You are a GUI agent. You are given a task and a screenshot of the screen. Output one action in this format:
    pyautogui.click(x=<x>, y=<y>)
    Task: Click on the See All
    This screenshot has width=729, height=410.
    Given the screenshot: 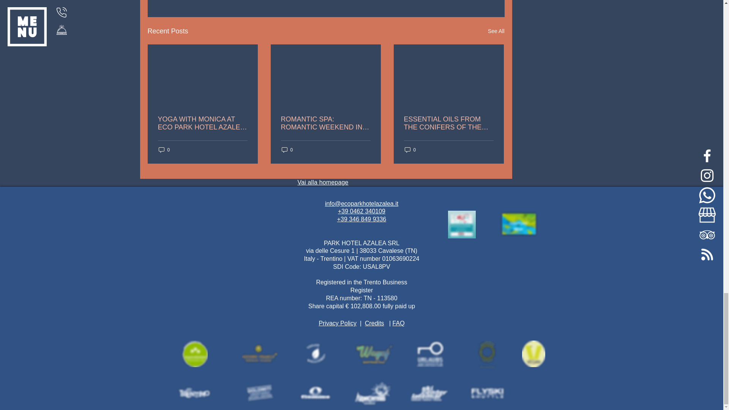 What is the action you would take?
    pyautogui.click(x=496, y=31)
    